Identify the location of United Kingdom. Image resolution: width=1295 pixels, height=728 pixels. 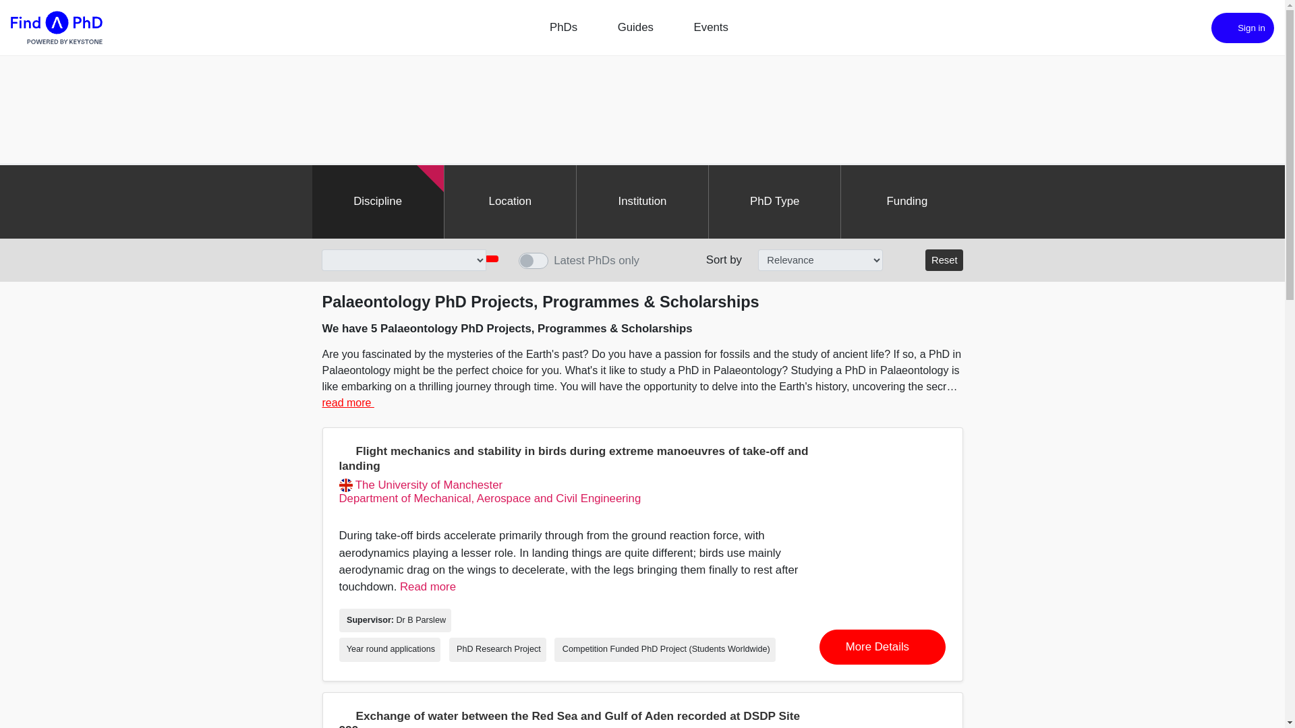
(345, 485).